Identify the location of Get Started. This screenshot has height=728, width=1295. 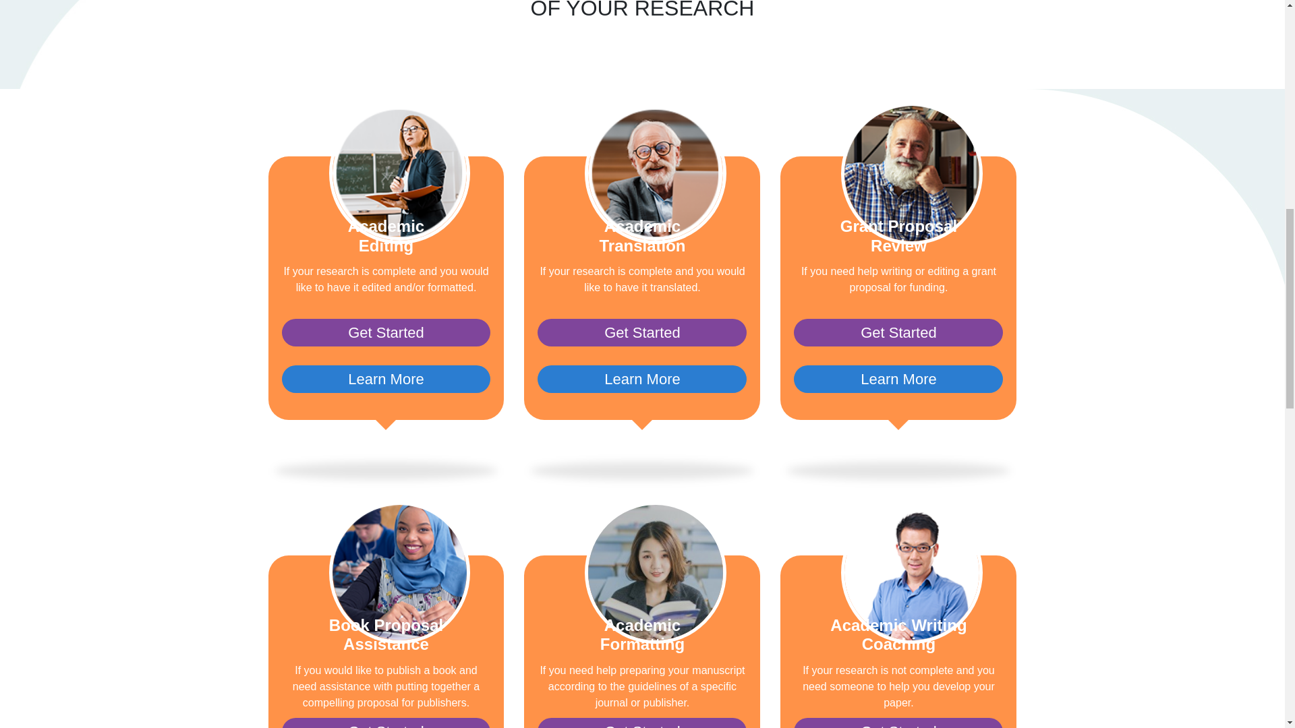
(642, 723).